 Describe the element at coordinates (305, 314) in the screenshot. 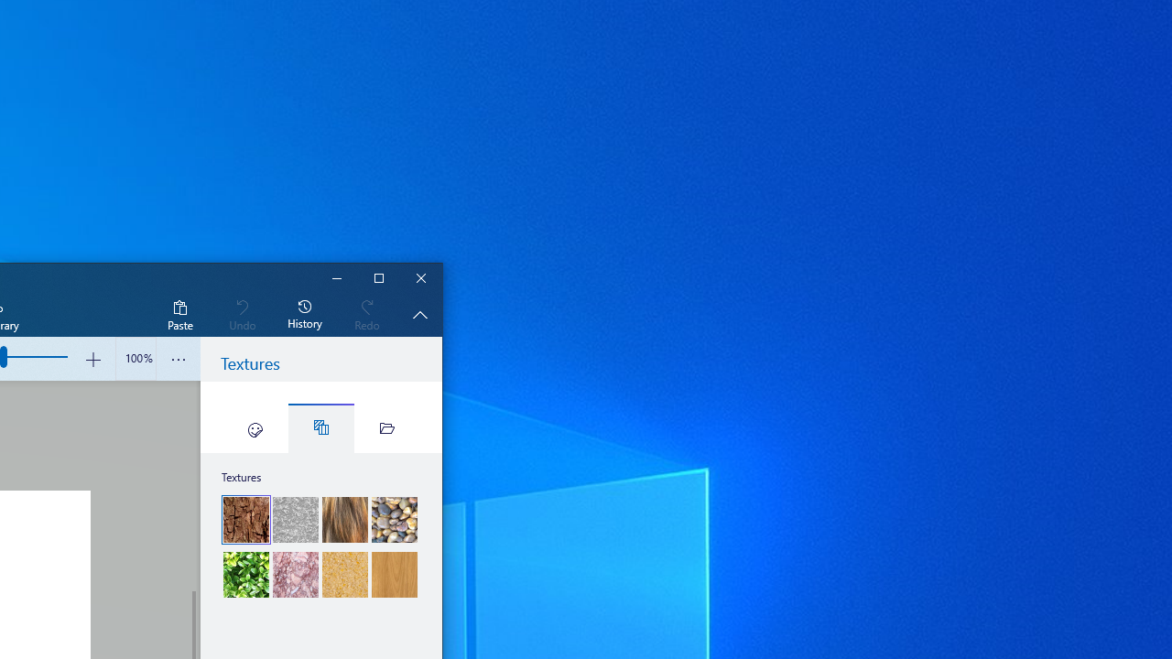

I see `History` at that location.